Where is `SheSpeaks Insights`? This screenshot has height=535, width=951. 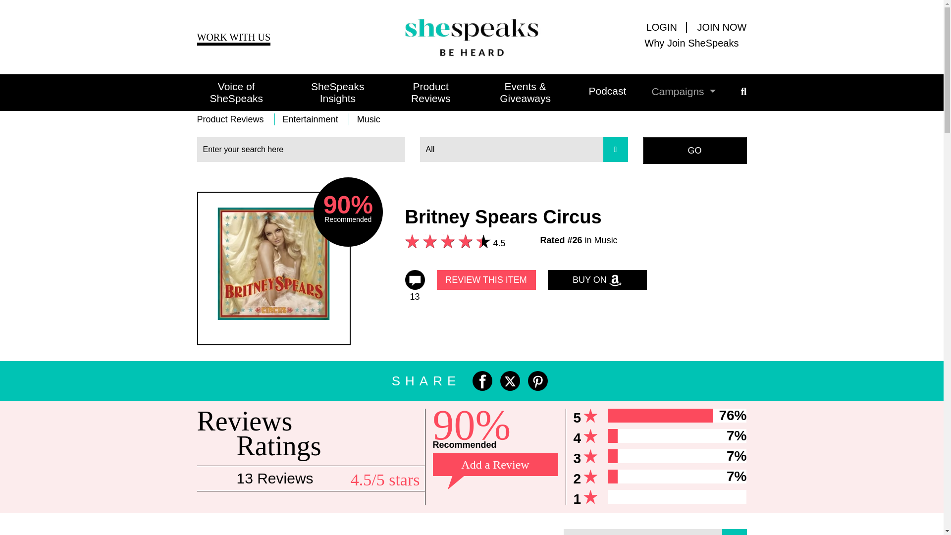
SheSpeaks Insights is located at coordinates (325, 92).